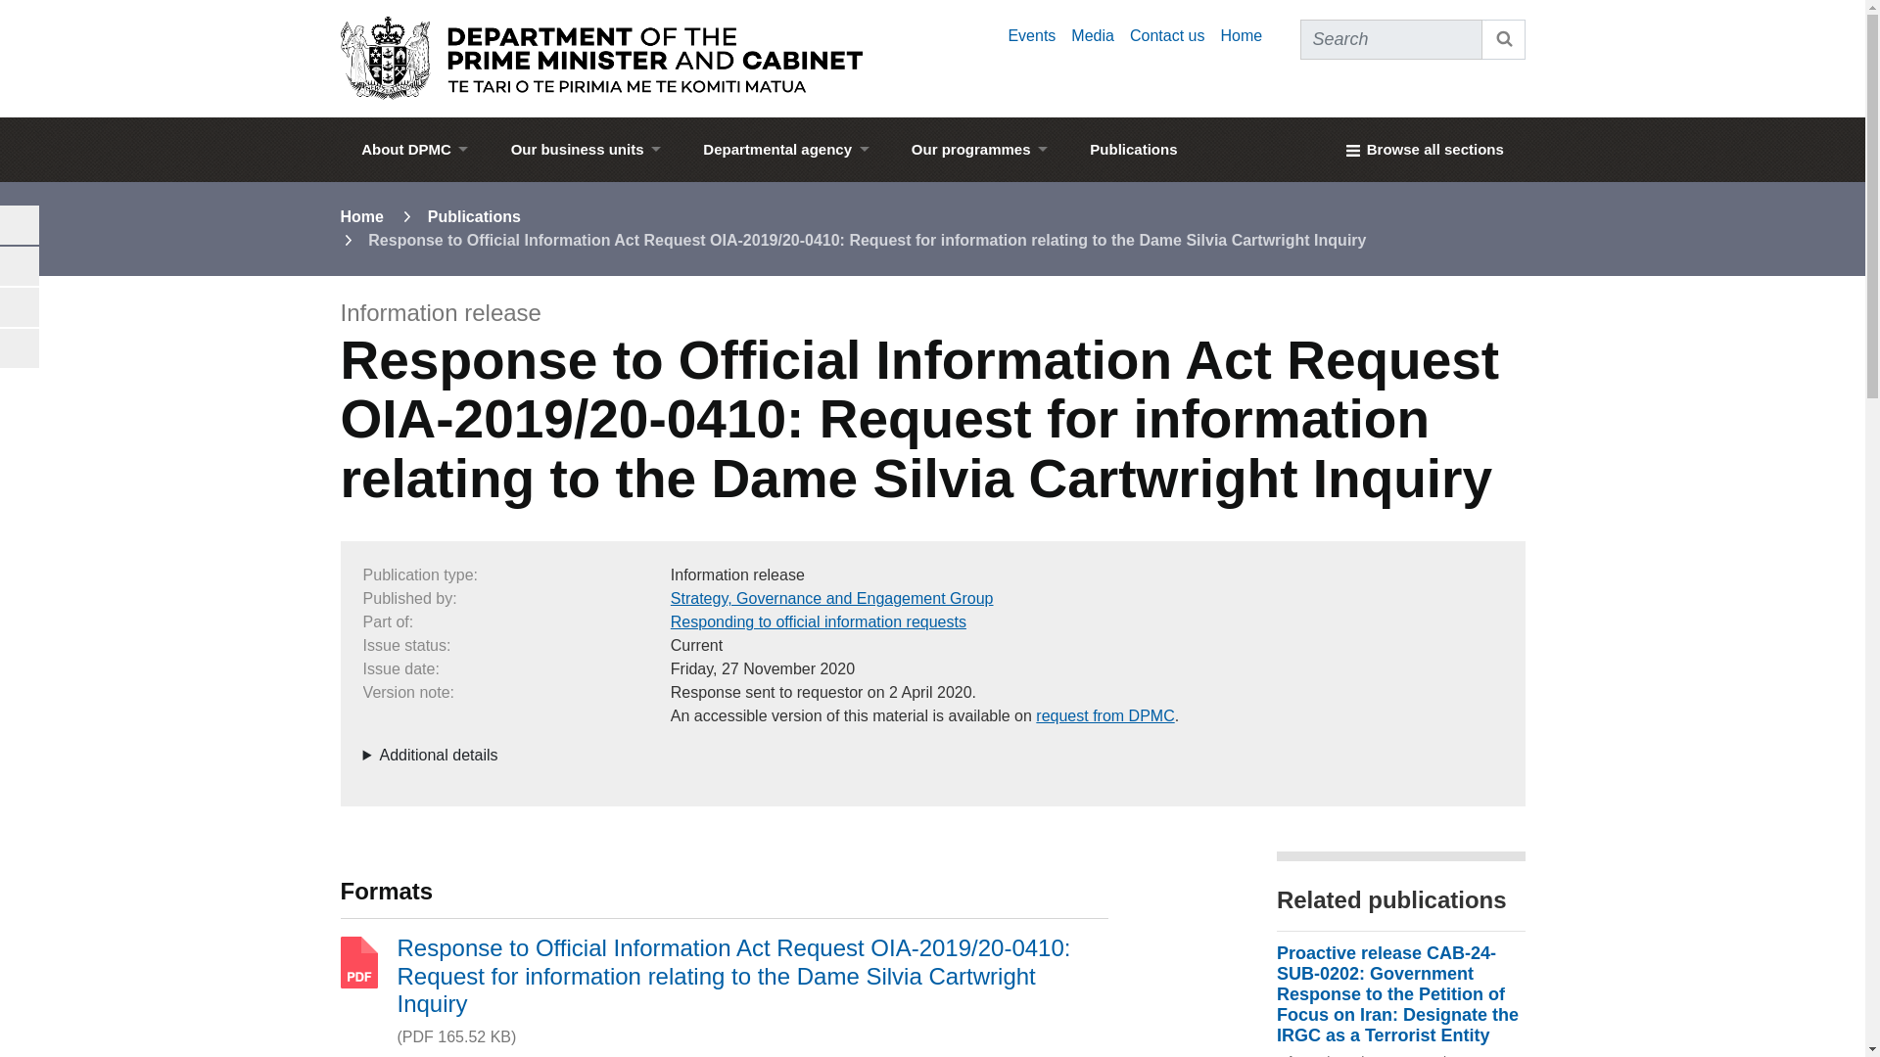 Image resolution: width=1880 pixels, height=1057 pixels. I want to click on Share to Email, so click(20, 224).